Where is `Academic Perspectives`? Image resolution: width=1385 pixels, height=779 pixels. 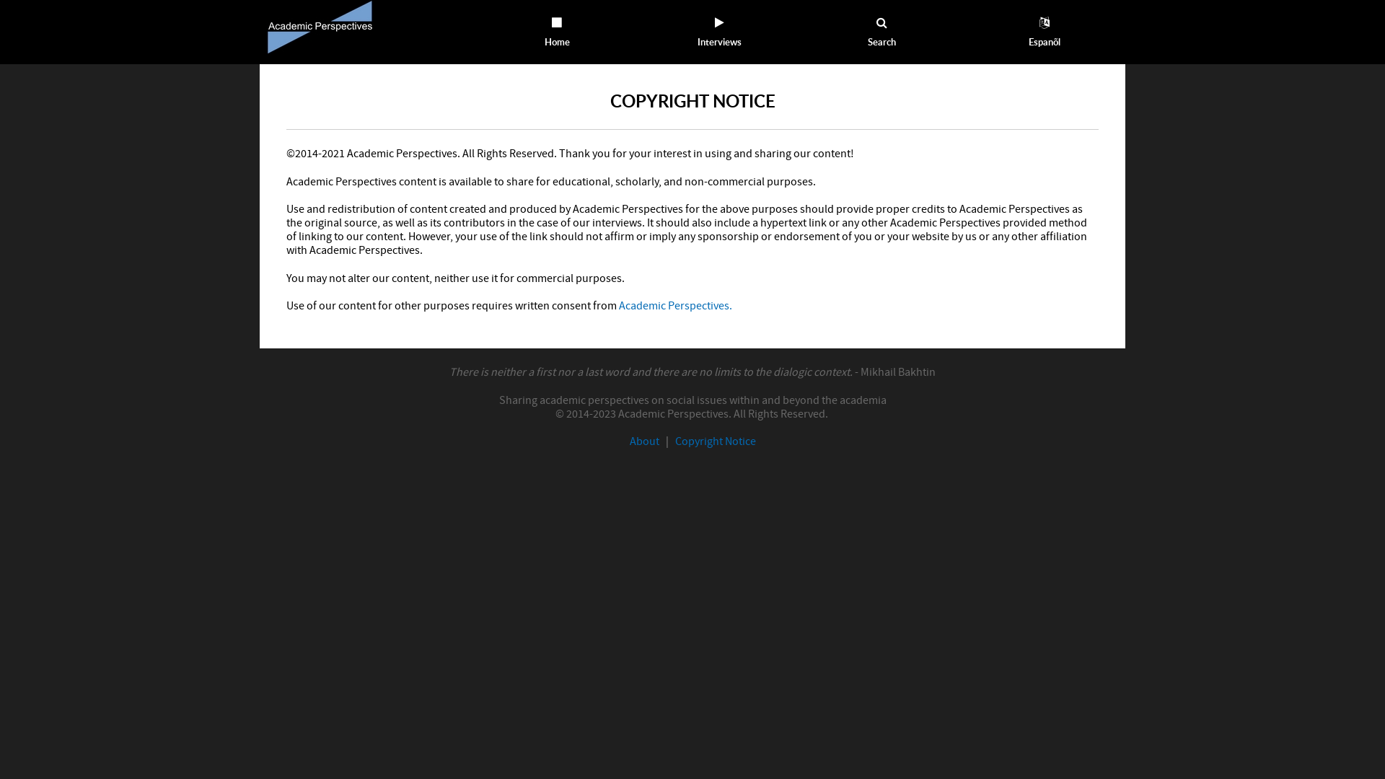
Academic Perspectives is located at coordinates (320, 26).